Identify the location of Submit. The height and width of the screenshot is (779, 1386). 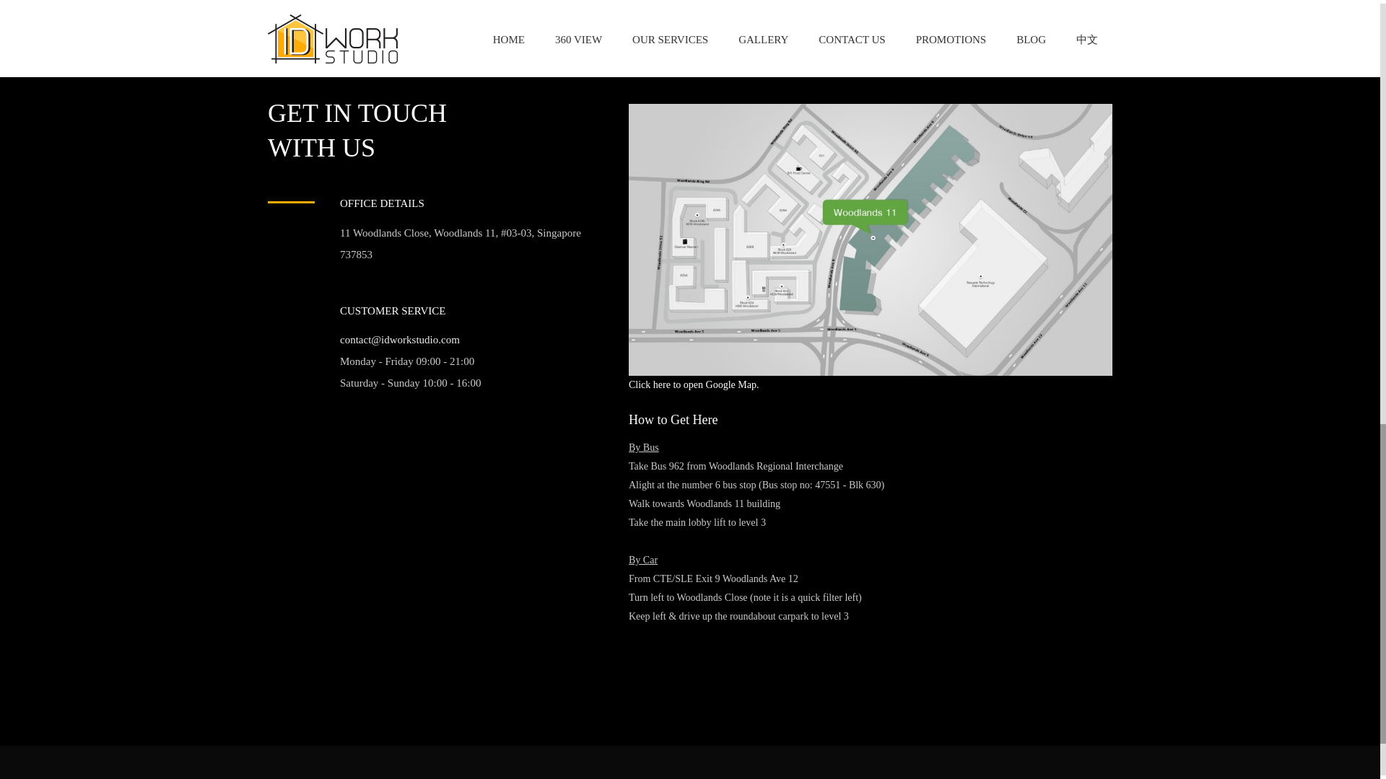
(312, 1).